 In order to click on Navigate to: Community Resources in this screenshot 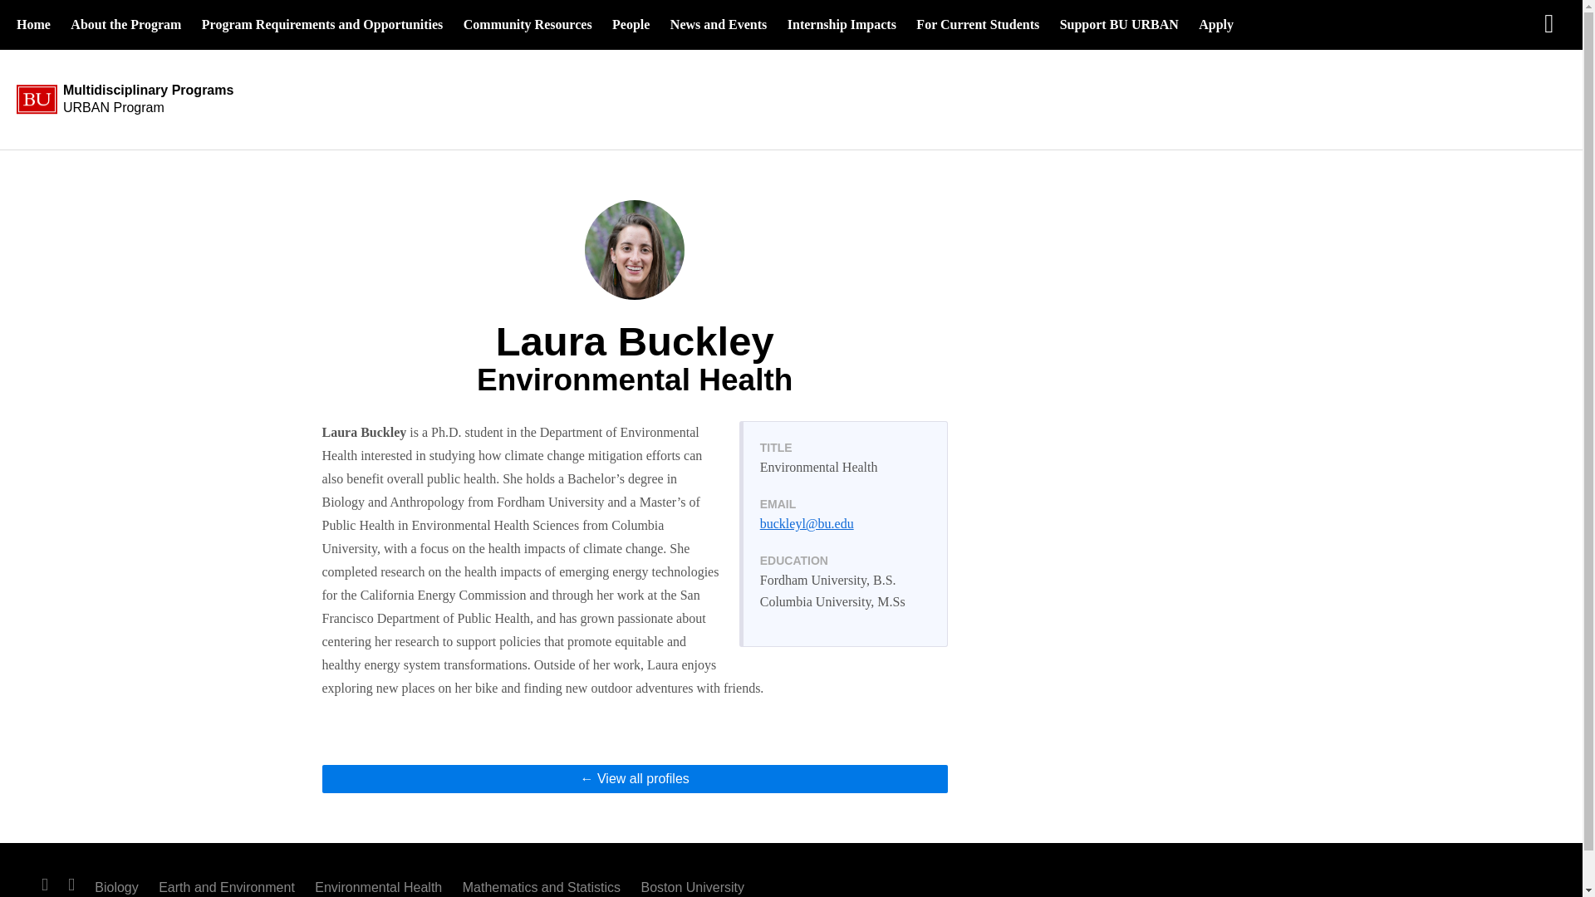, I will do `click(528, 25)`.